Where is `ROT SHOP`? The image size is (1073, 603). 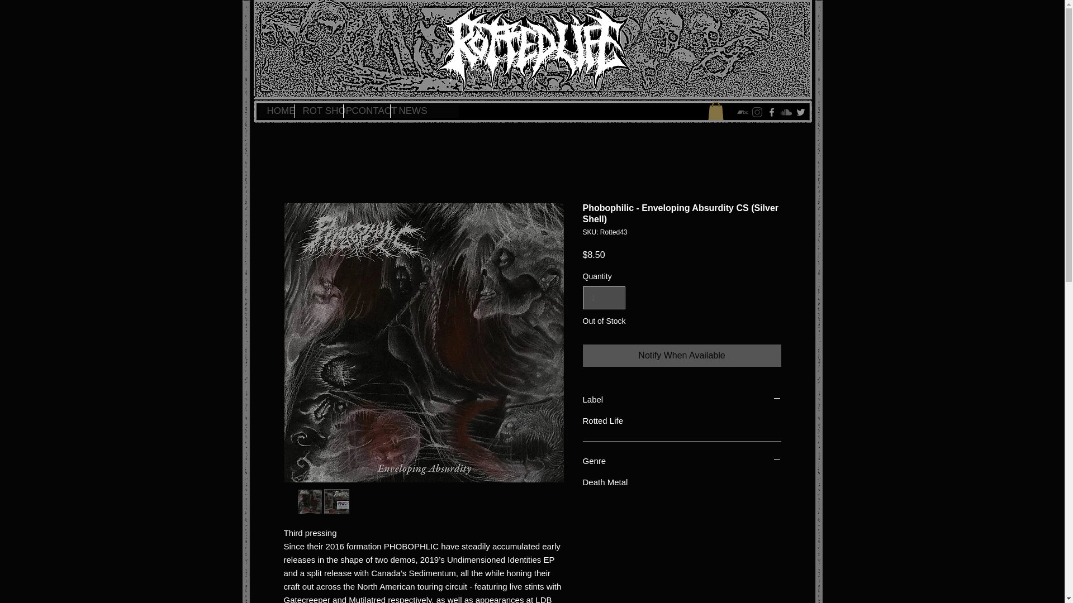
ROT SHOP is located at coordinates (319, 111).